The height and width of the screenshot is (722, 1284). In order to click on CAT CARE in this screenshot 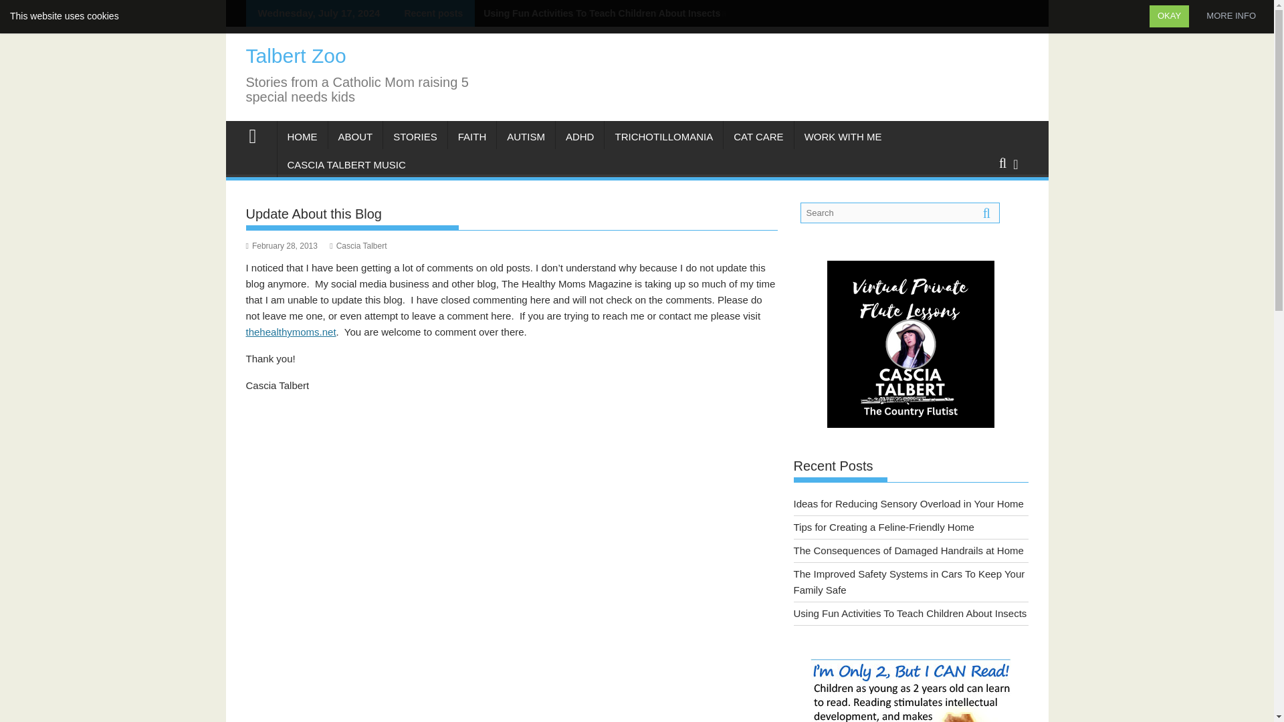, I will do `click(758, 136)`.